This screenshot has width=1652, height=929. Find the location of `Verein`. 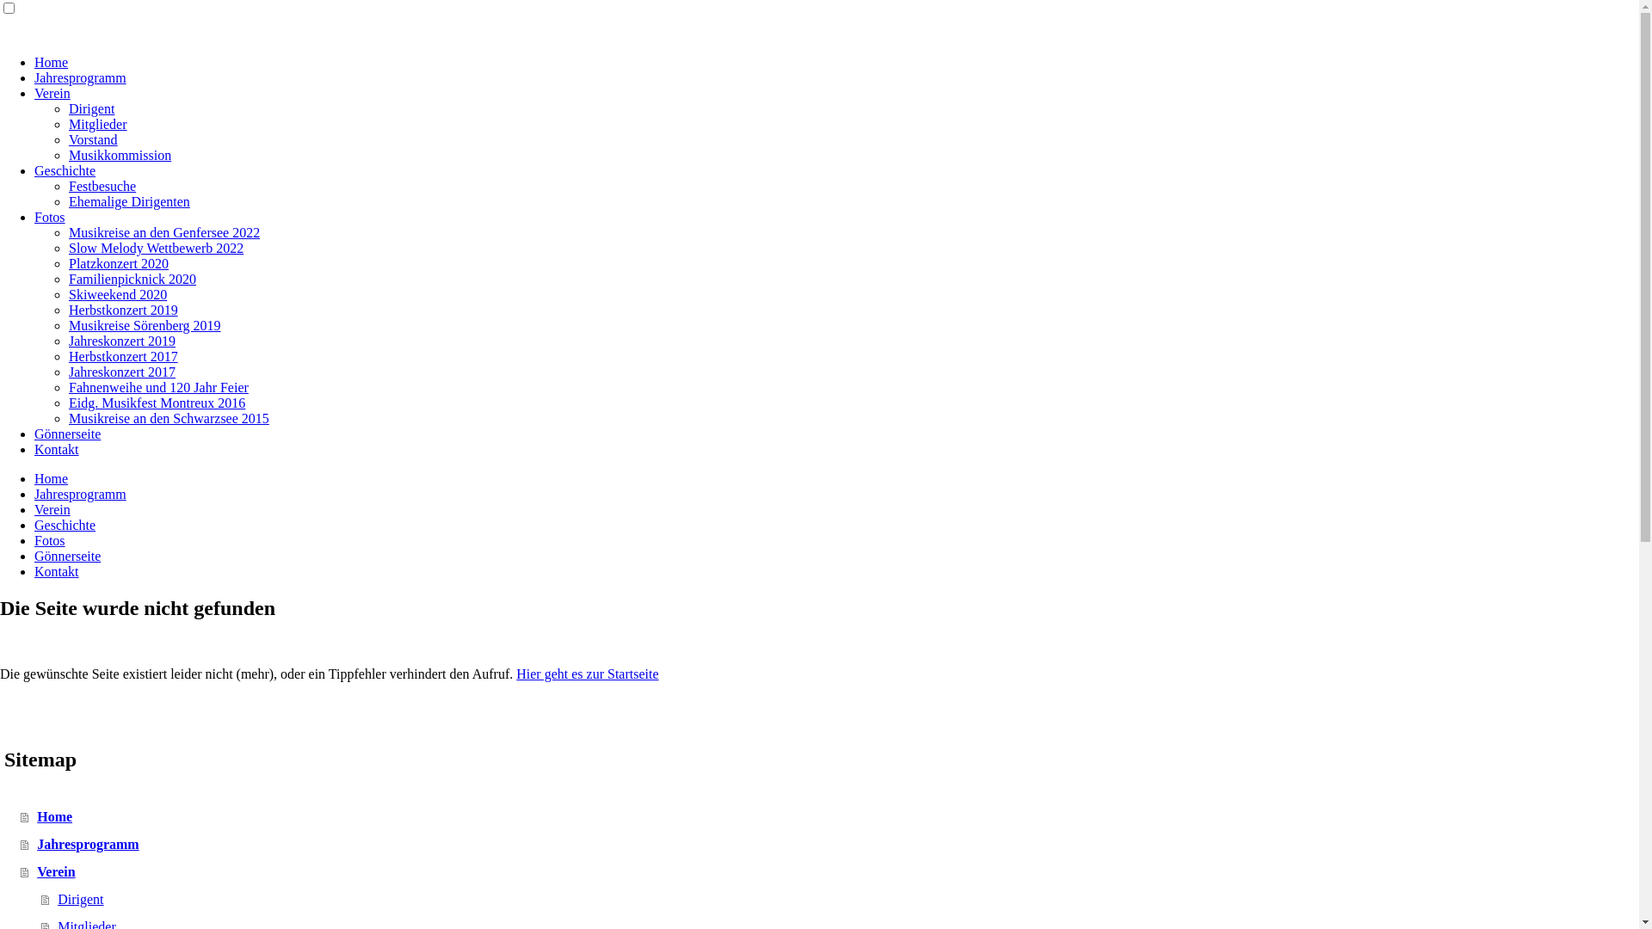

Verein is located at coordinates (52, 93).